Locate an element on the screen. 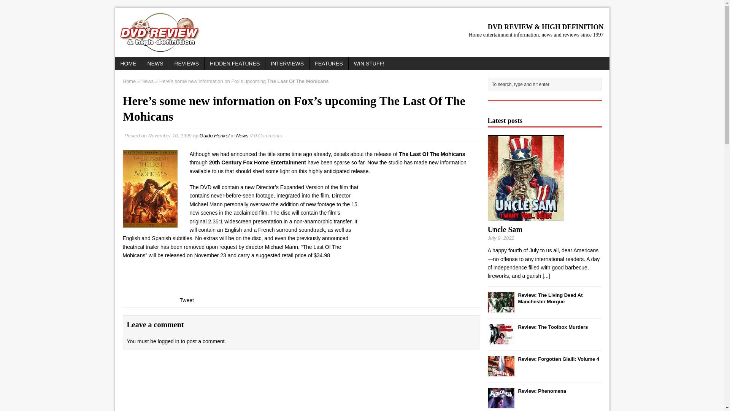  Posts by Guido Henkel is located at coordinates (214, 135).